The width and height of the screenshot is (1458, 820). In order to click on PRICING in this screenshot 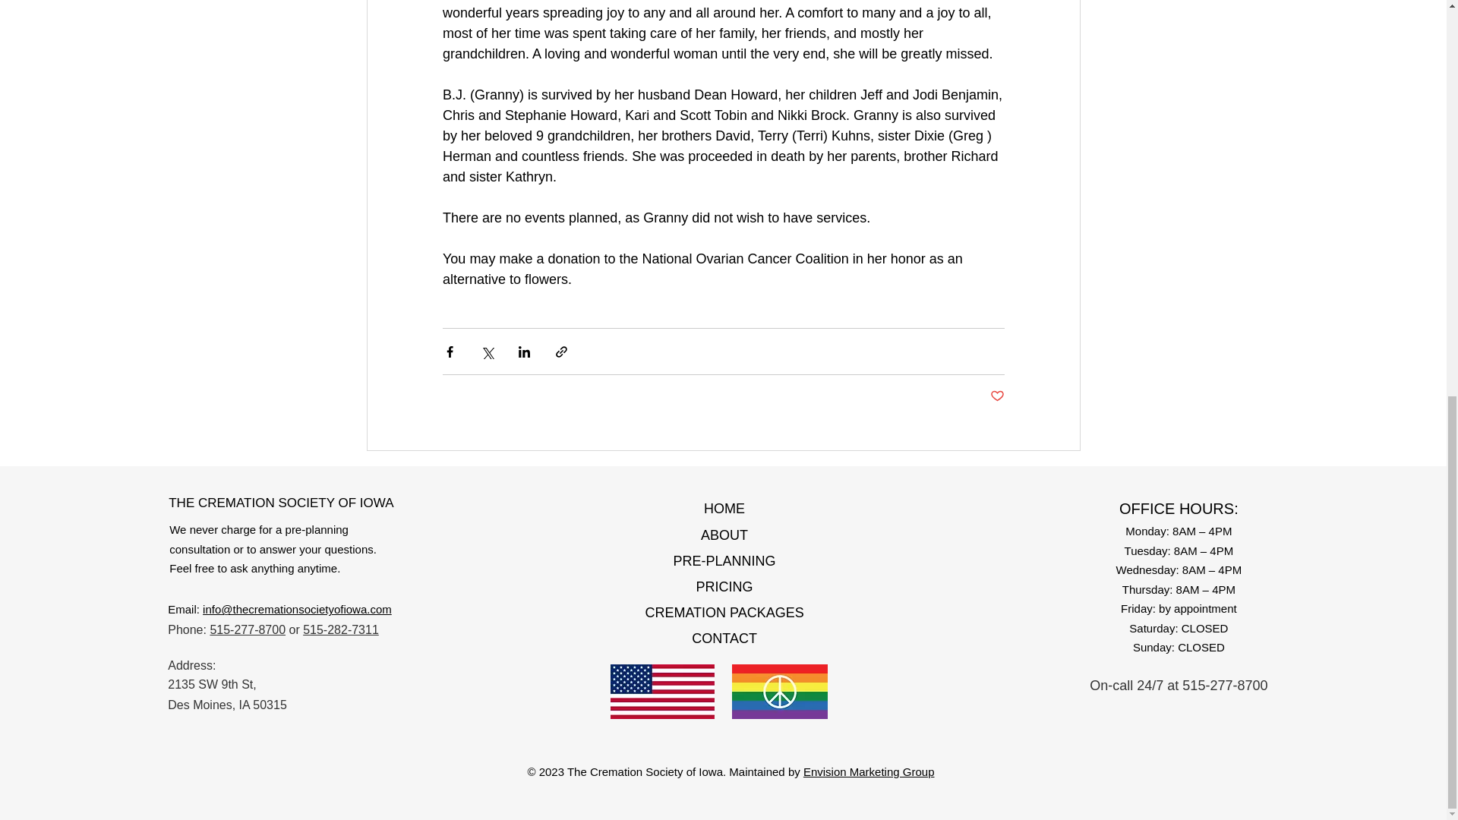, I will do `click(724, 586)`.